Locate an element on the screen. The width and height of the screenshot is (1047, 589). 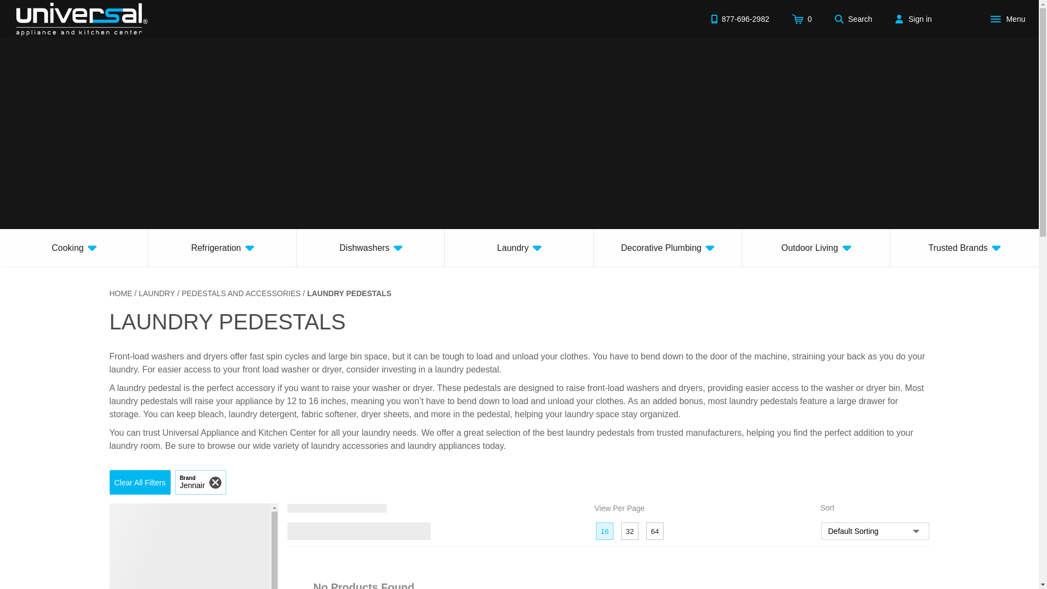
Cooking is located at coordinates (74, 248).